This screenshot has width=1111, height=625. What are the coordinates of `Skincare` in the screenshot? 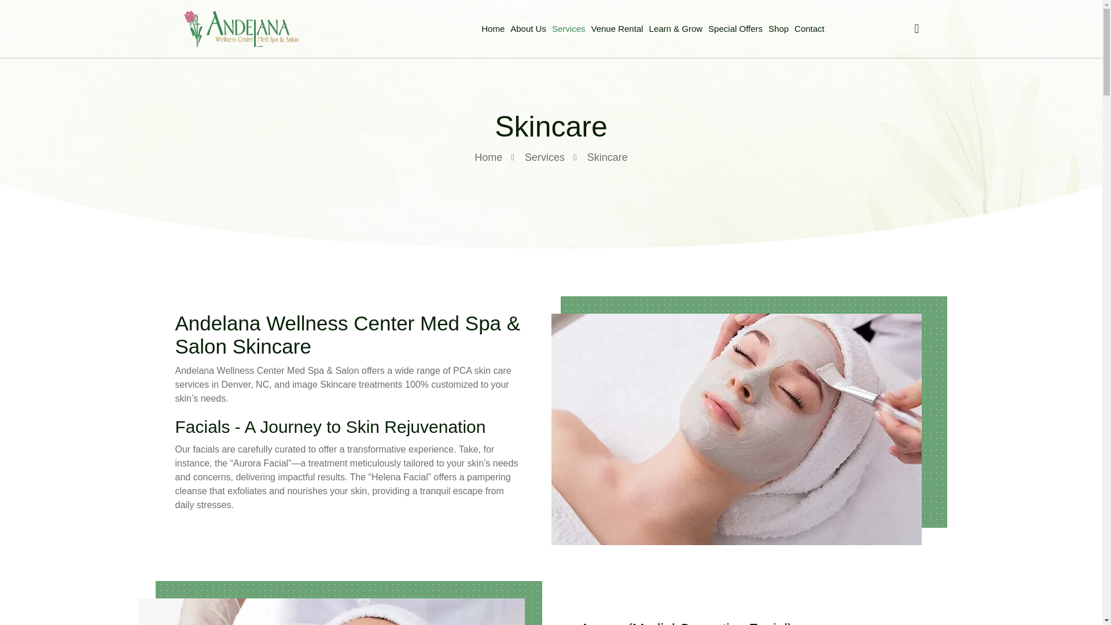 It's located at (600, 157).